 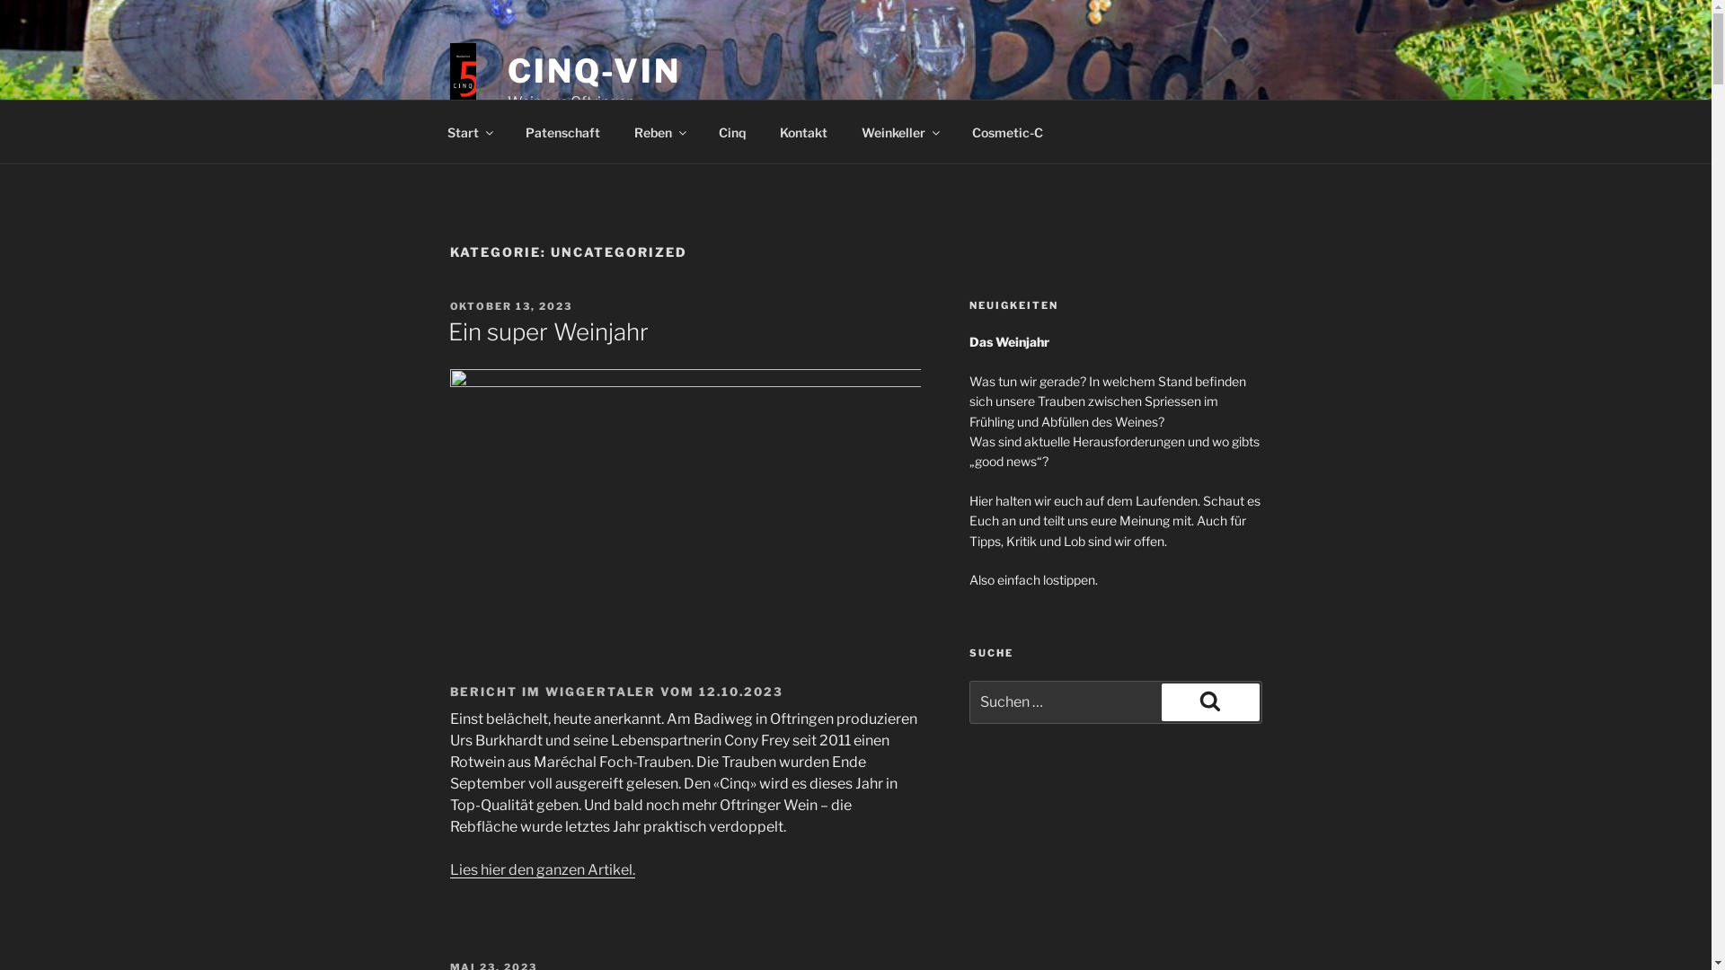 What do you see at coordinates (548, 331) in the screenshot?
I see `Ein super Weinjahr` at bounding box center [548, 331].